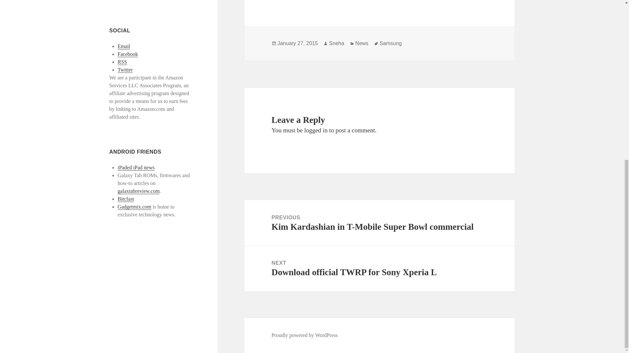 The height and width of the screenshot is (353, 629). I want to click on Bitcfast, so click(126, 199).